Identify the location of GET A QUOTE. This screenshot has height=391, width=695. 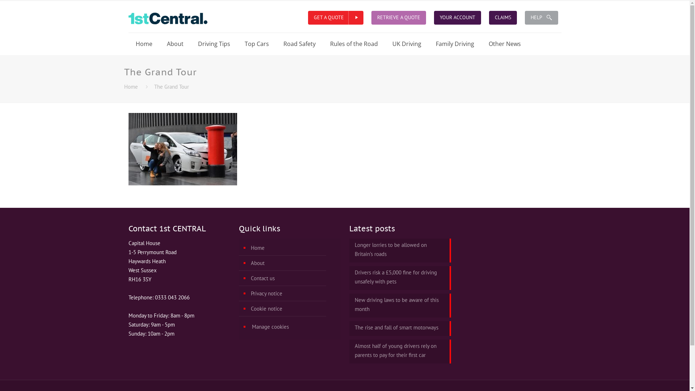
(329, 17).